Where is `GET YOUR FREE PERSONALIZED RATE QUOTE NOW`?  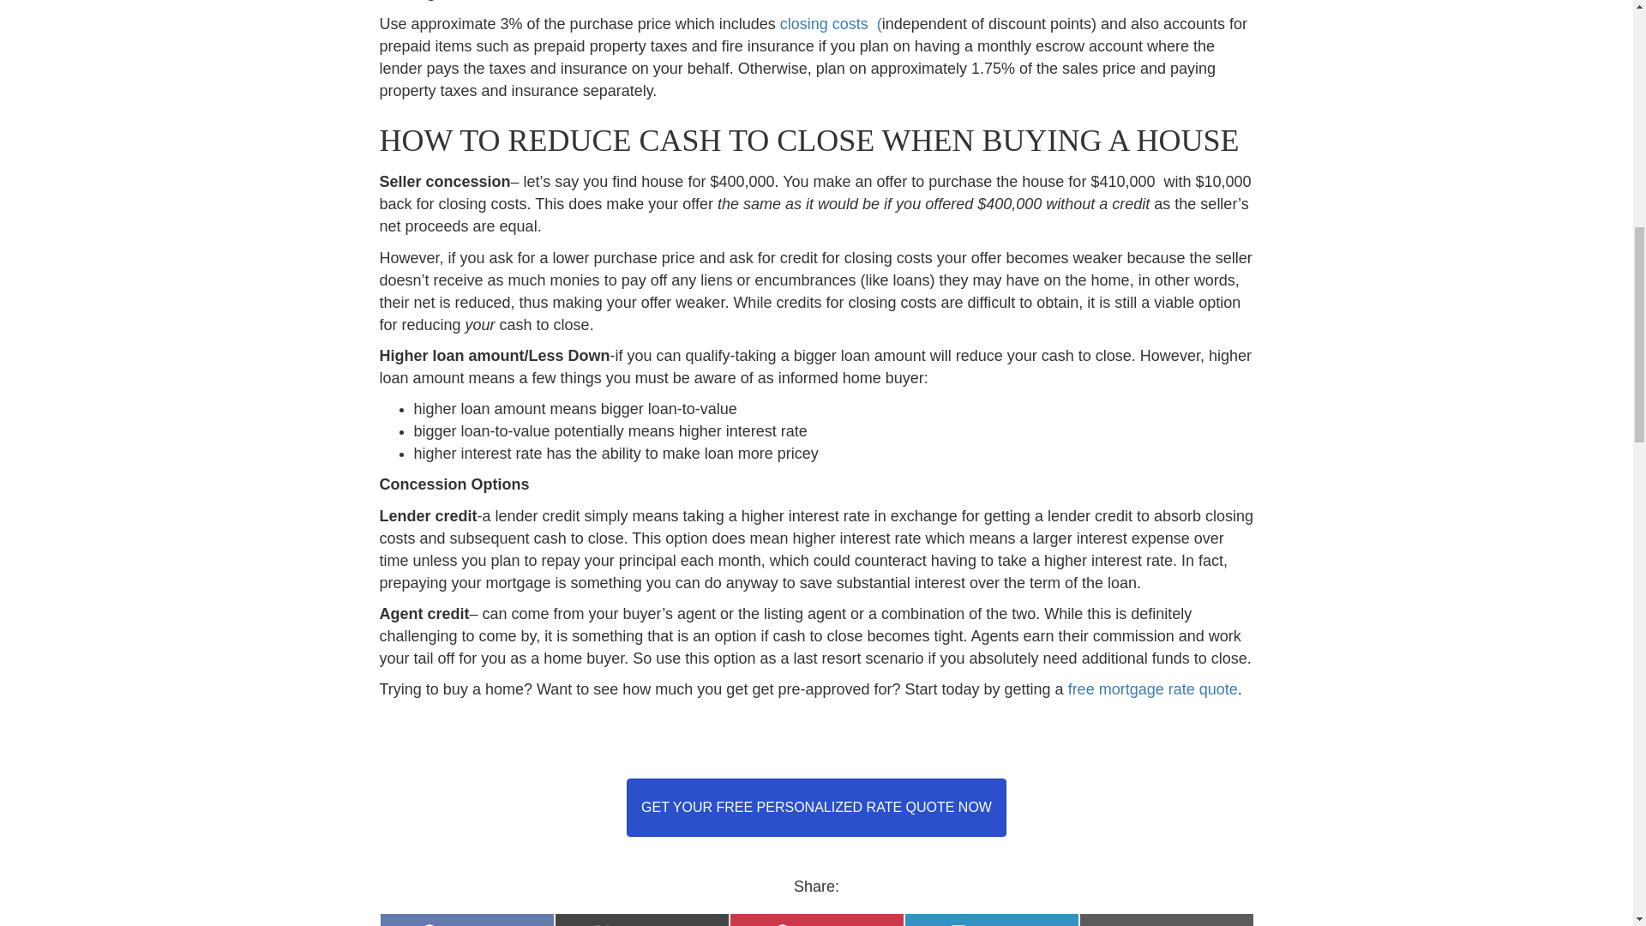
GET YOUR FREE PERSONALIZED RATE QUOTE NOW is located at coordinates (816, 808).